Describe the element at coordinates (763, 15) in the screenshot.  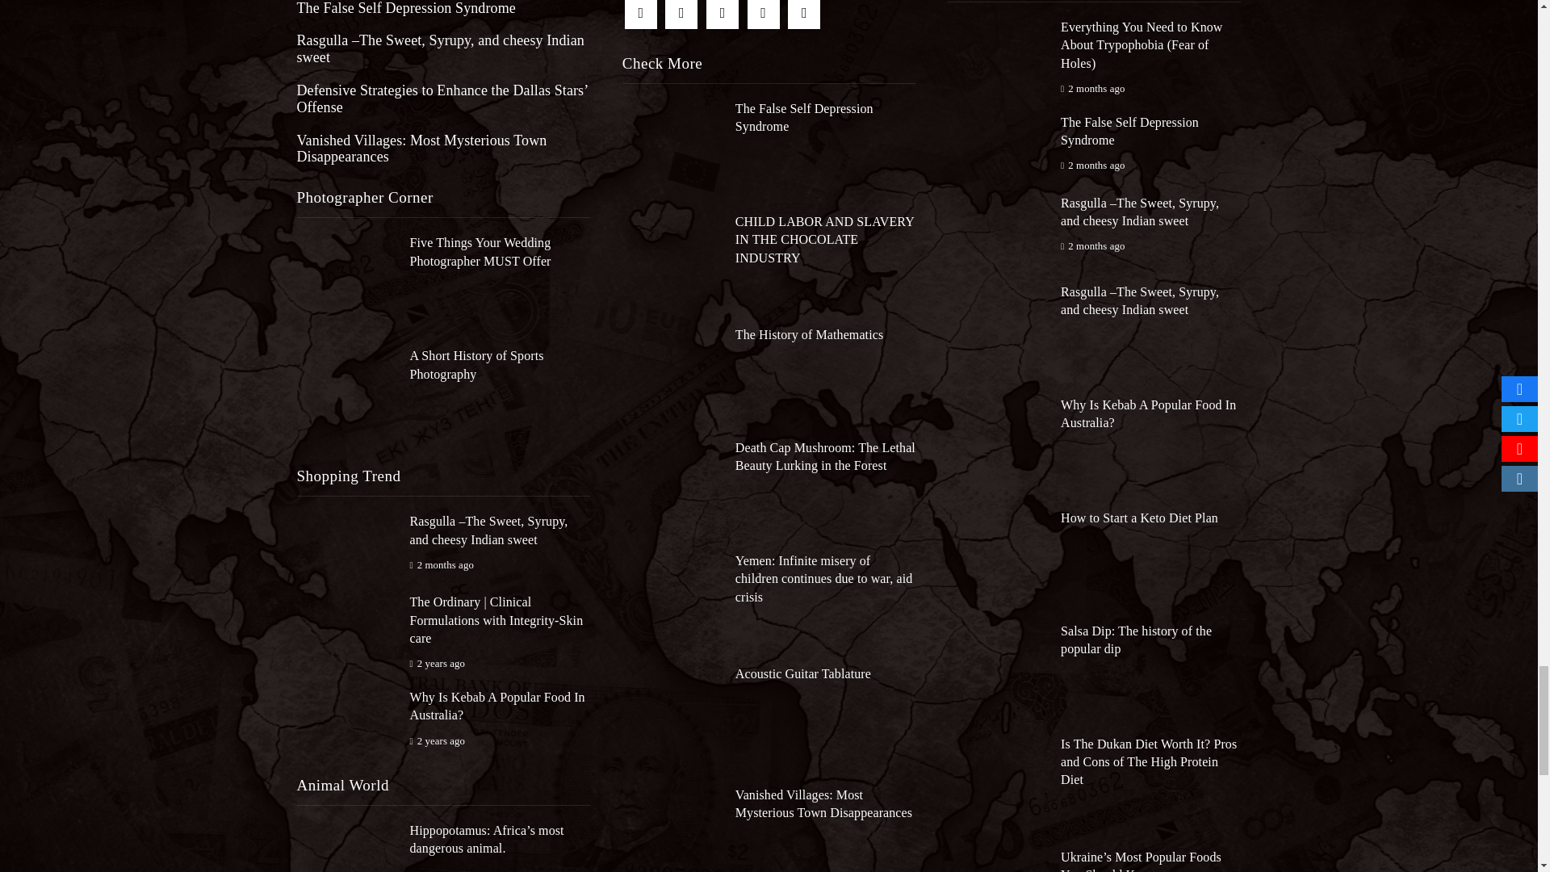
I see `Youtube` at that location.